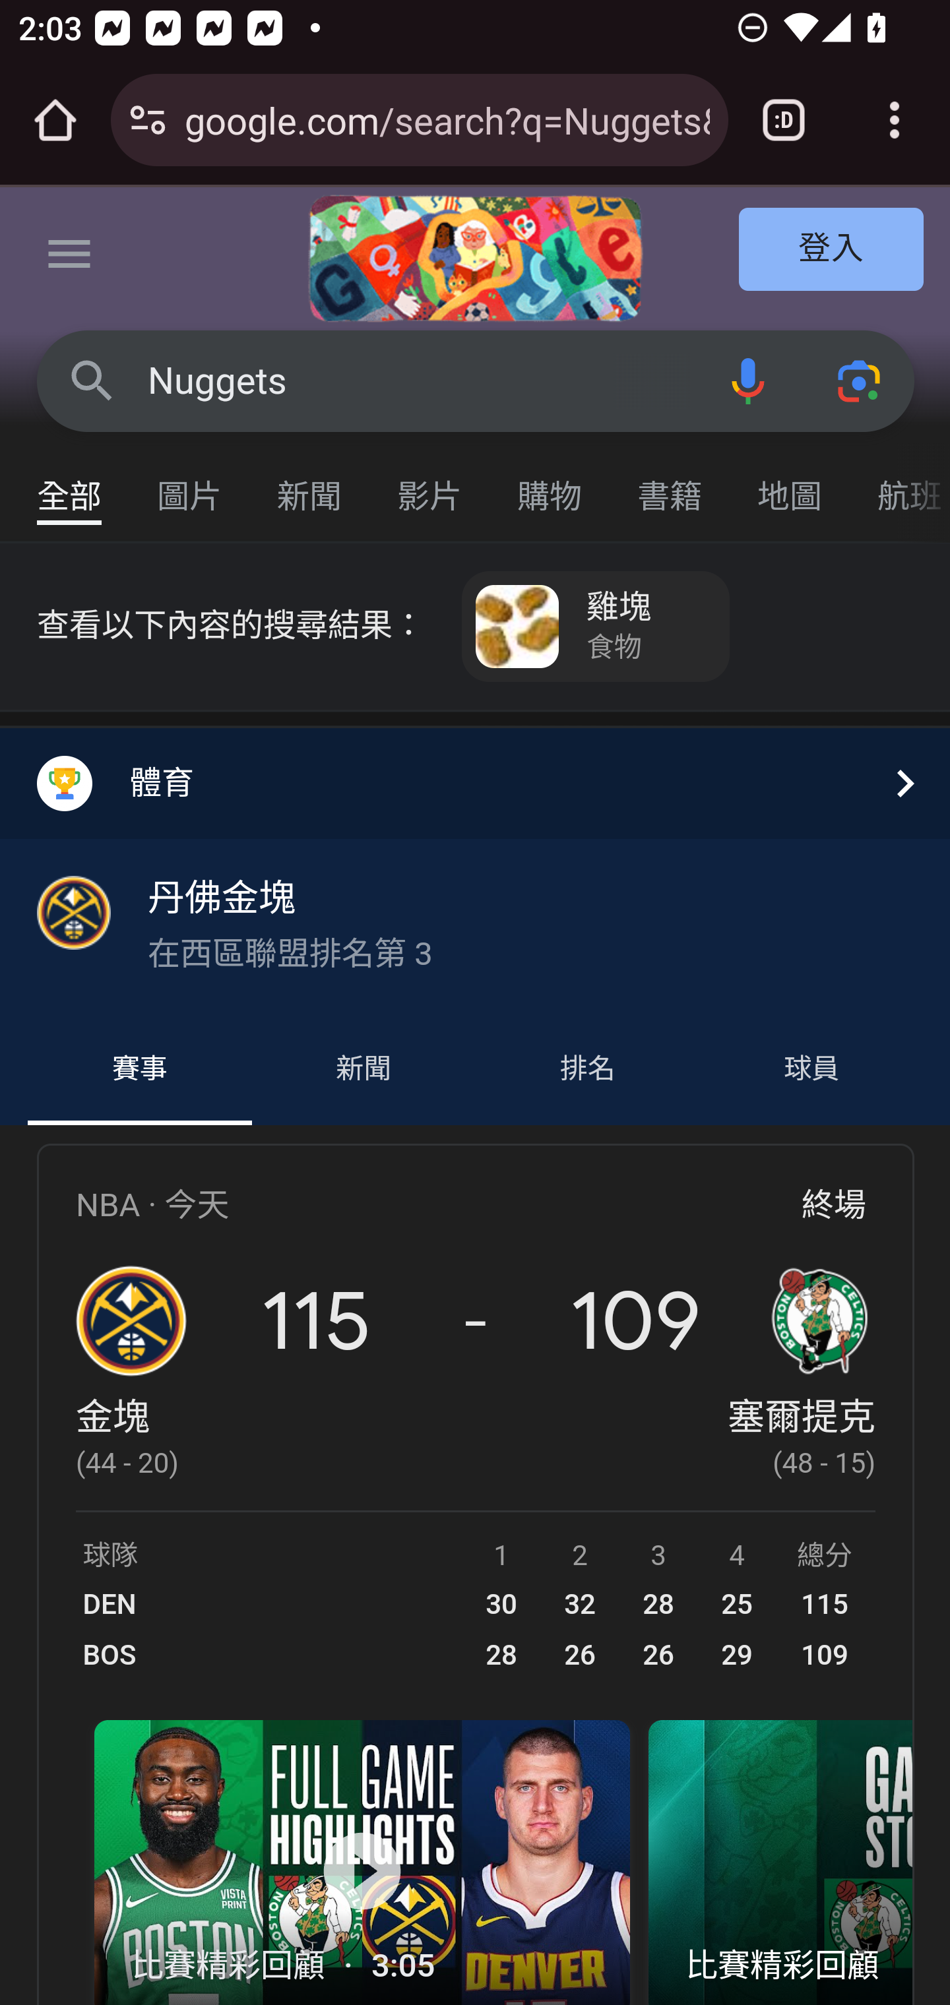 The width and height of the screenshot is (950, 2005). Describe the element at coordinates (475, 871) in the screenshot. I see `體育 丹佛金塊 在西區聯盟排名第 3 體育 丹佛金塊 在西區聯盟排名第 3` at that location.